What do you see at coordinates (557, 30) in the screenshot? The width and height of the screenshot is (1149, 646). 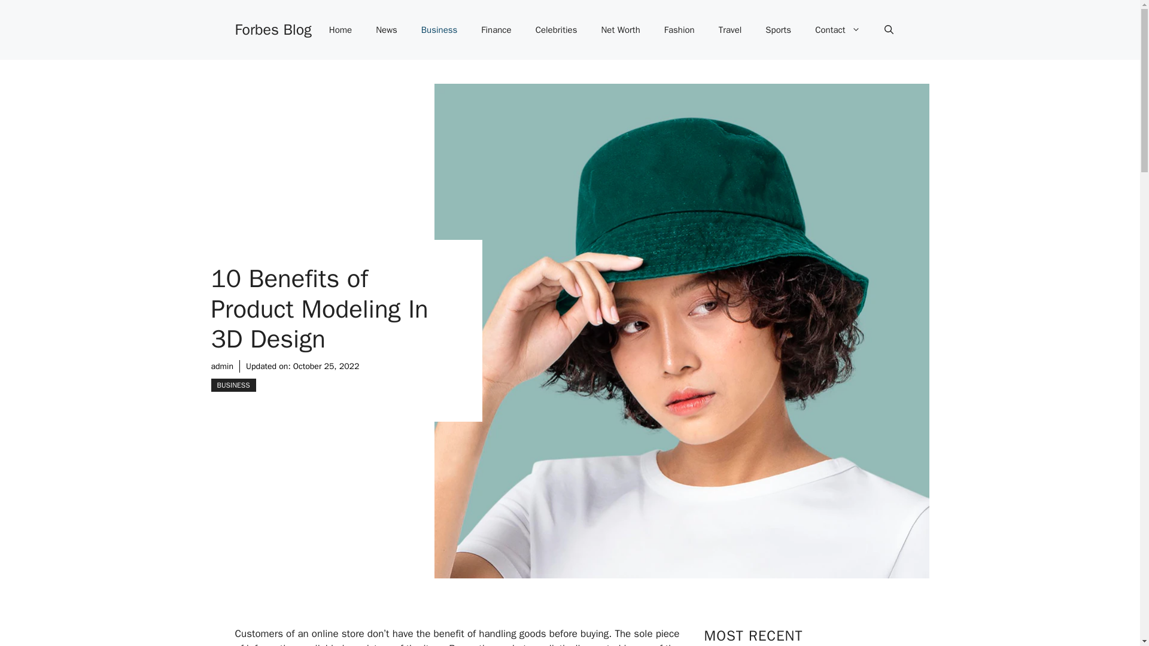 I see `Celebrities` at bounding box center [557, 30].